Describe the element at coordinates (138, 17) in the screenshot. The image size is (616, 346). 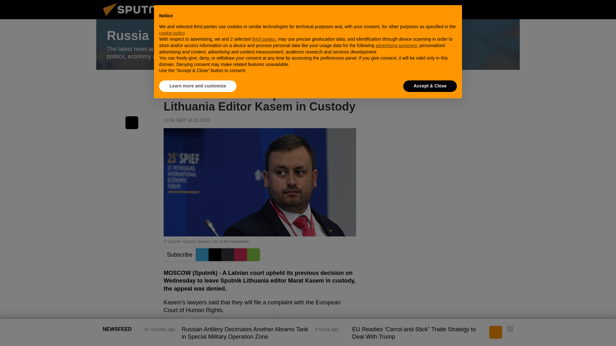
I see `Sputnik International` at that location.